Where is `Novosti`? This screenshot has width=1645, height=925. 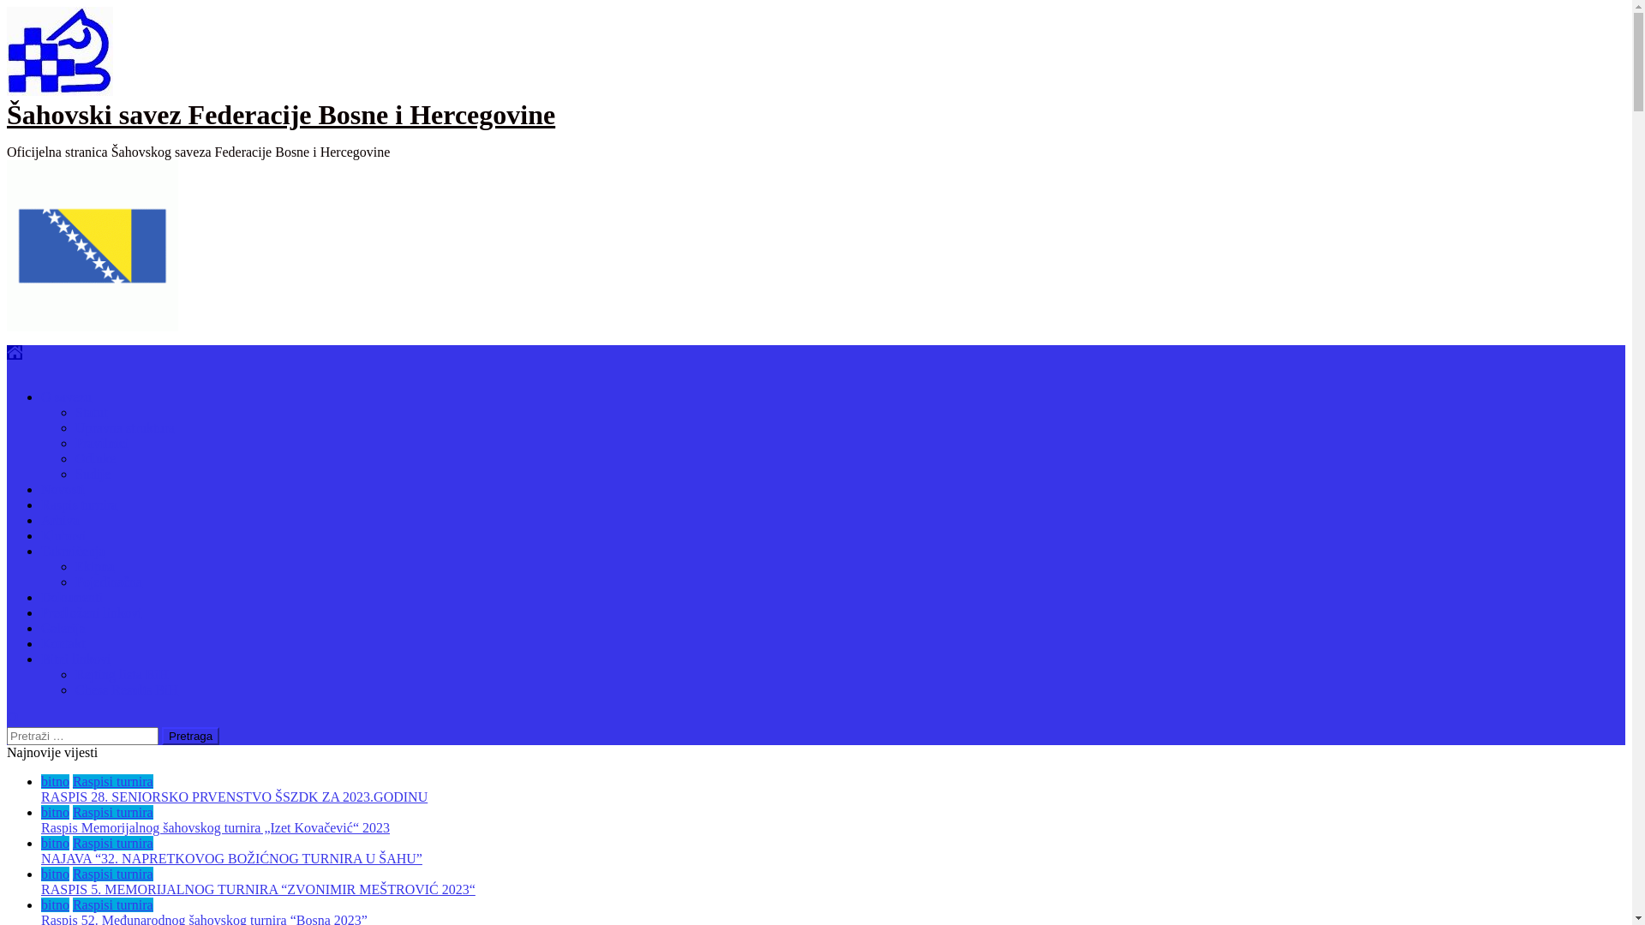 Novosti is located at coordinates (63, 490).